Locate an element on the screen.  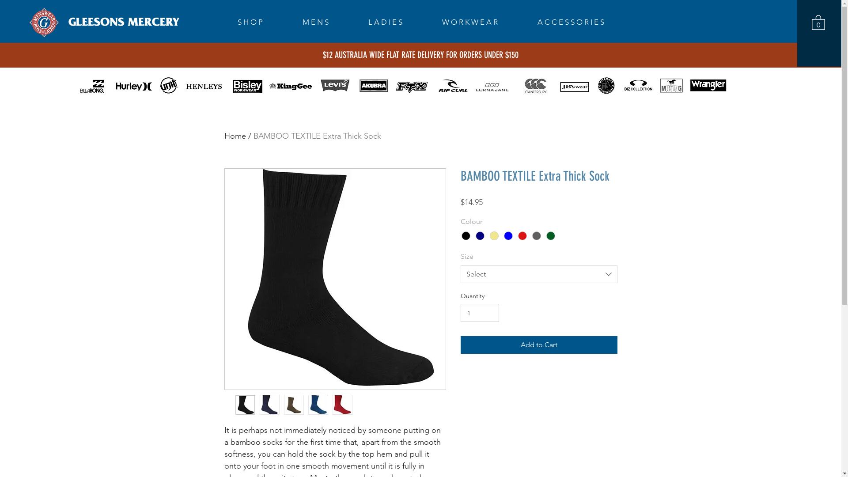
0 is located at coordinates (818, 22).